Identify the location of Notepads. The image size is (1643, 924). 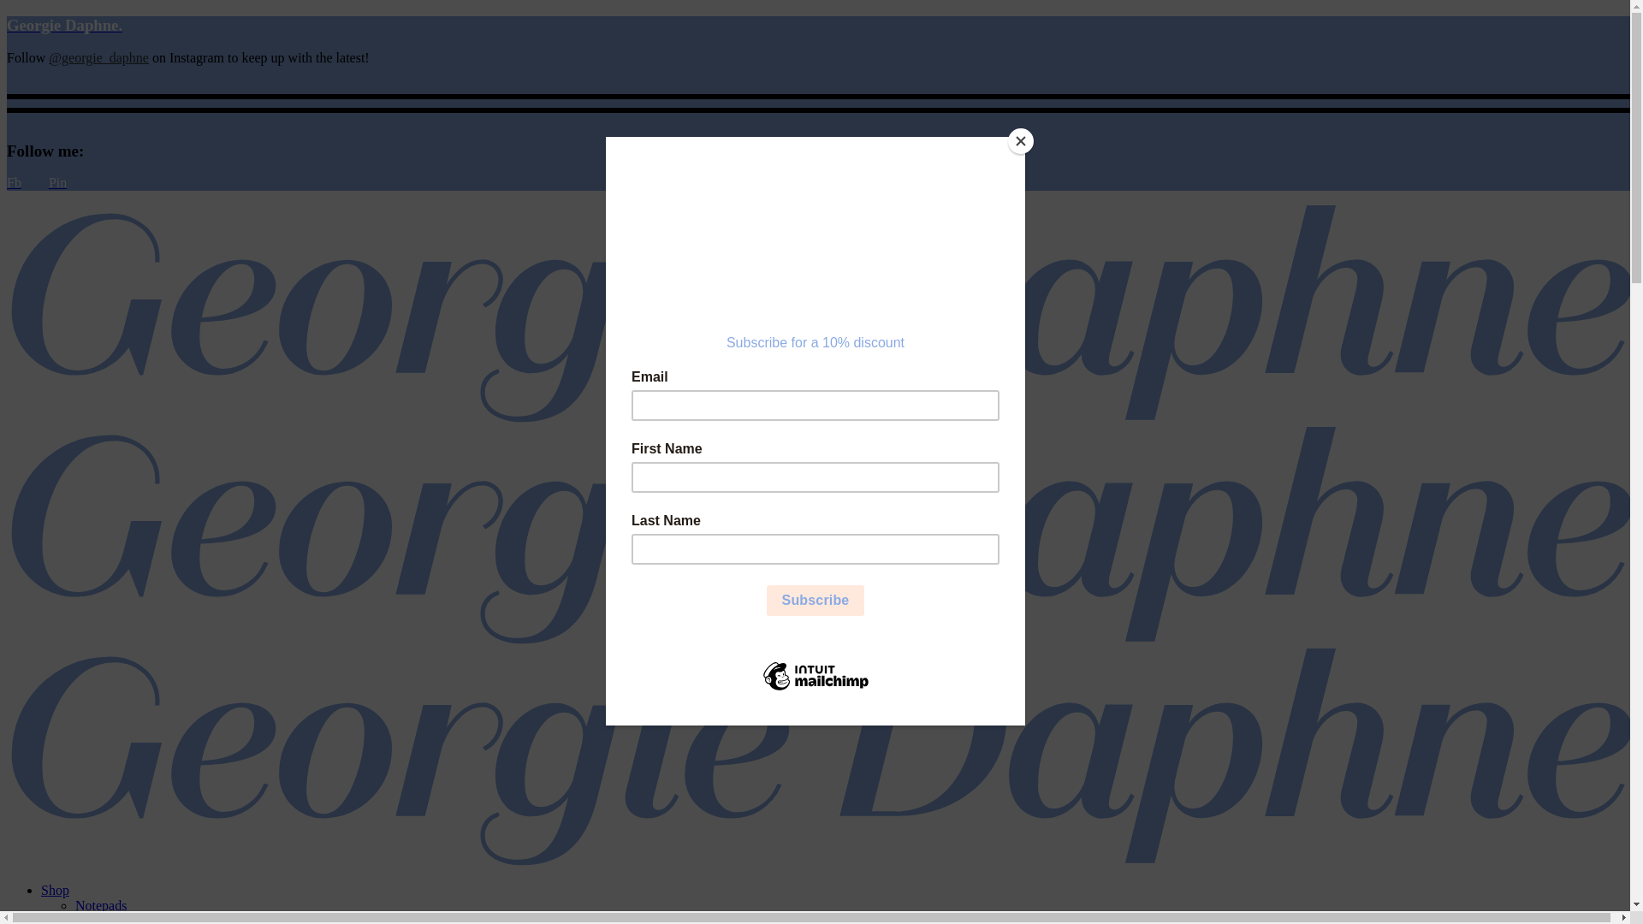
(101, 905).